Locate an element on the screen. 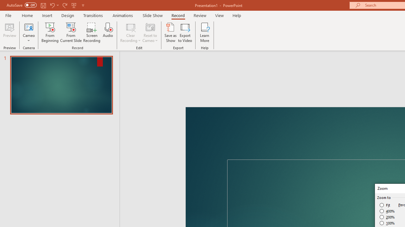 Image resolution: width=405 pixels, height=227 pixels. Layout is located at coordinates (185, 26).